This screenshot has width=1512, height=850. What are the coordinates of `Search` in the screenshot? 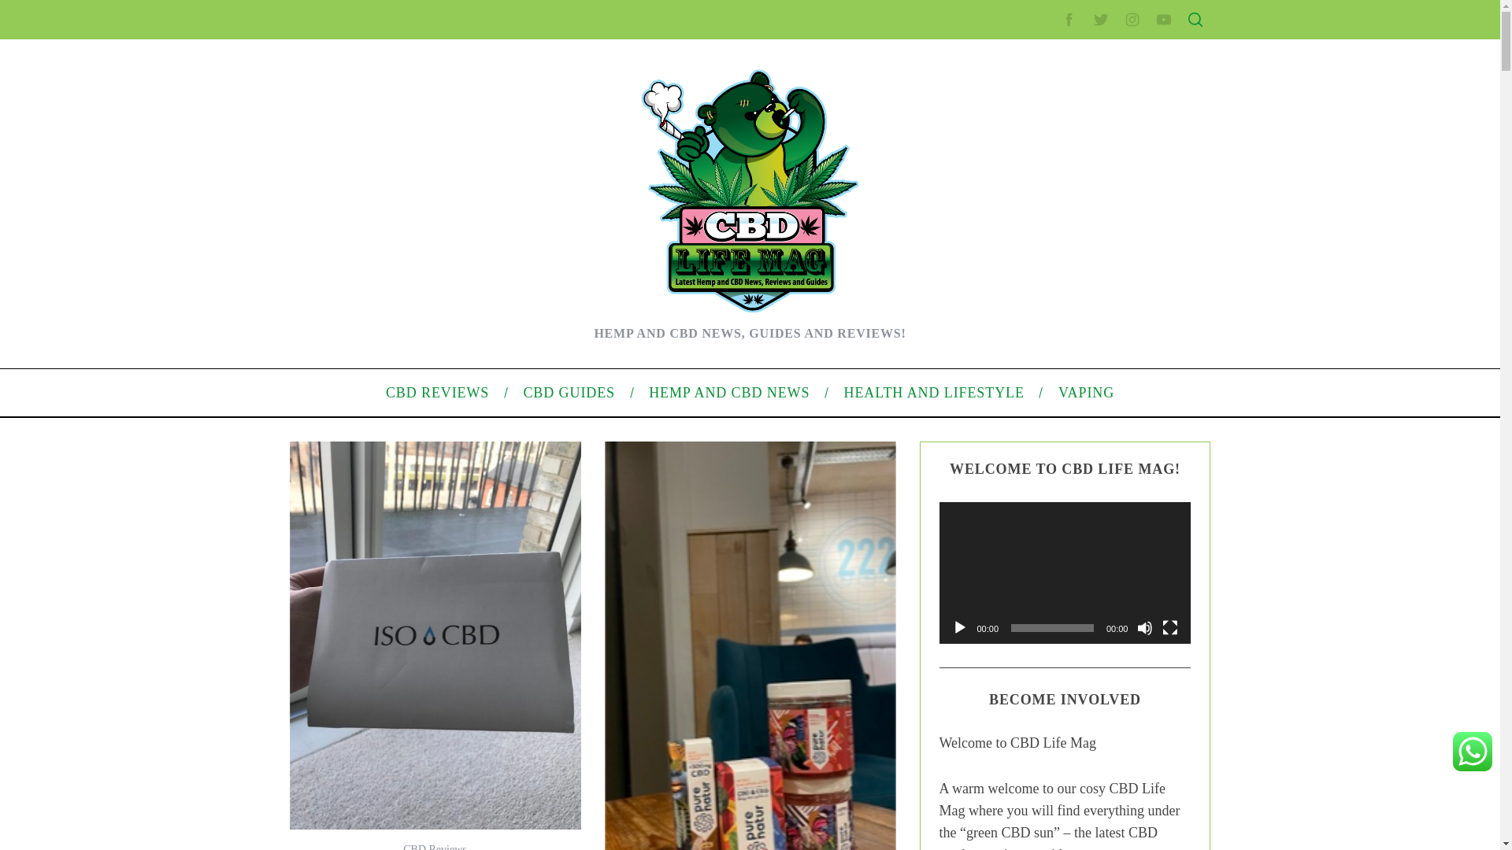 It's located at (1091, 89).